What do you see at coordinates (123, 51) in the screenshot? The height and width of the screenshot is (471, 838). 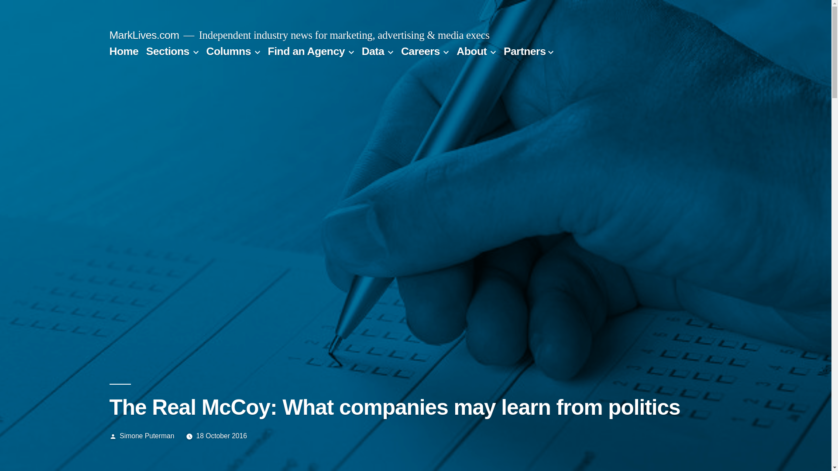 I see `Home` at bounding box center [123, 51].